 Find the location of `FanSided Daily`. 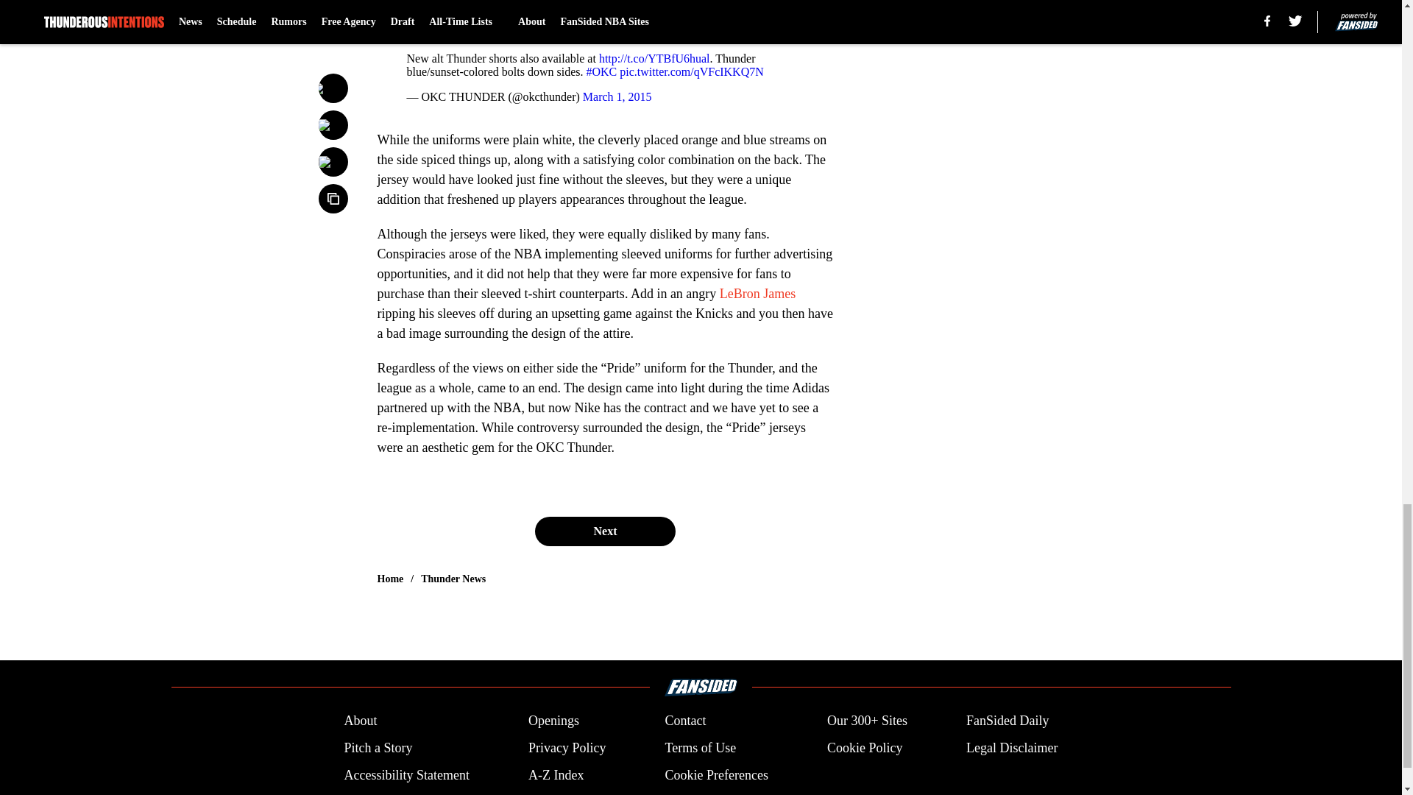

FanSided Daily is located at coordinates (1008, 720).